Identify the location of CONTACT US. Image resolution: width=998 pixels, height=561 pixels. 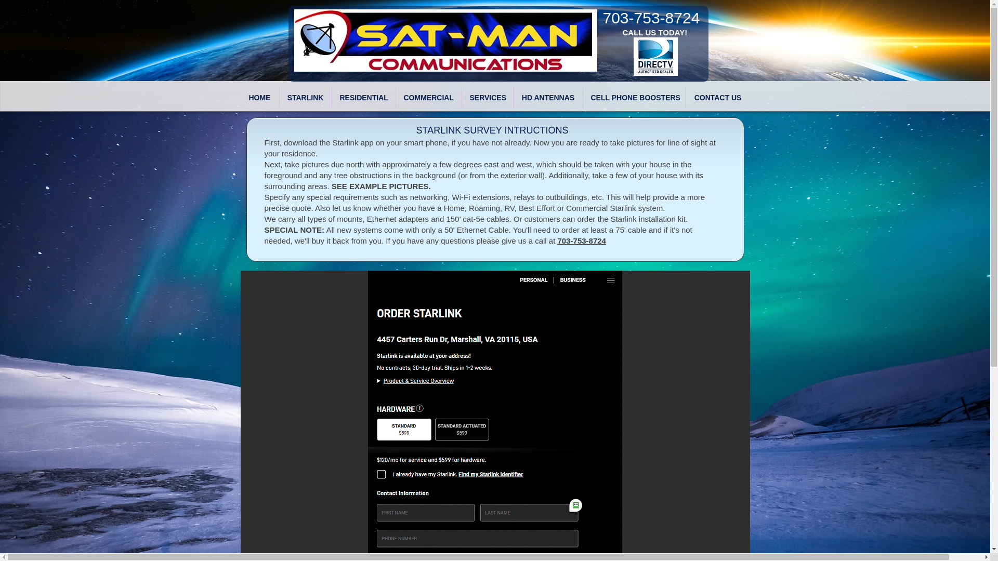
(718, 98).